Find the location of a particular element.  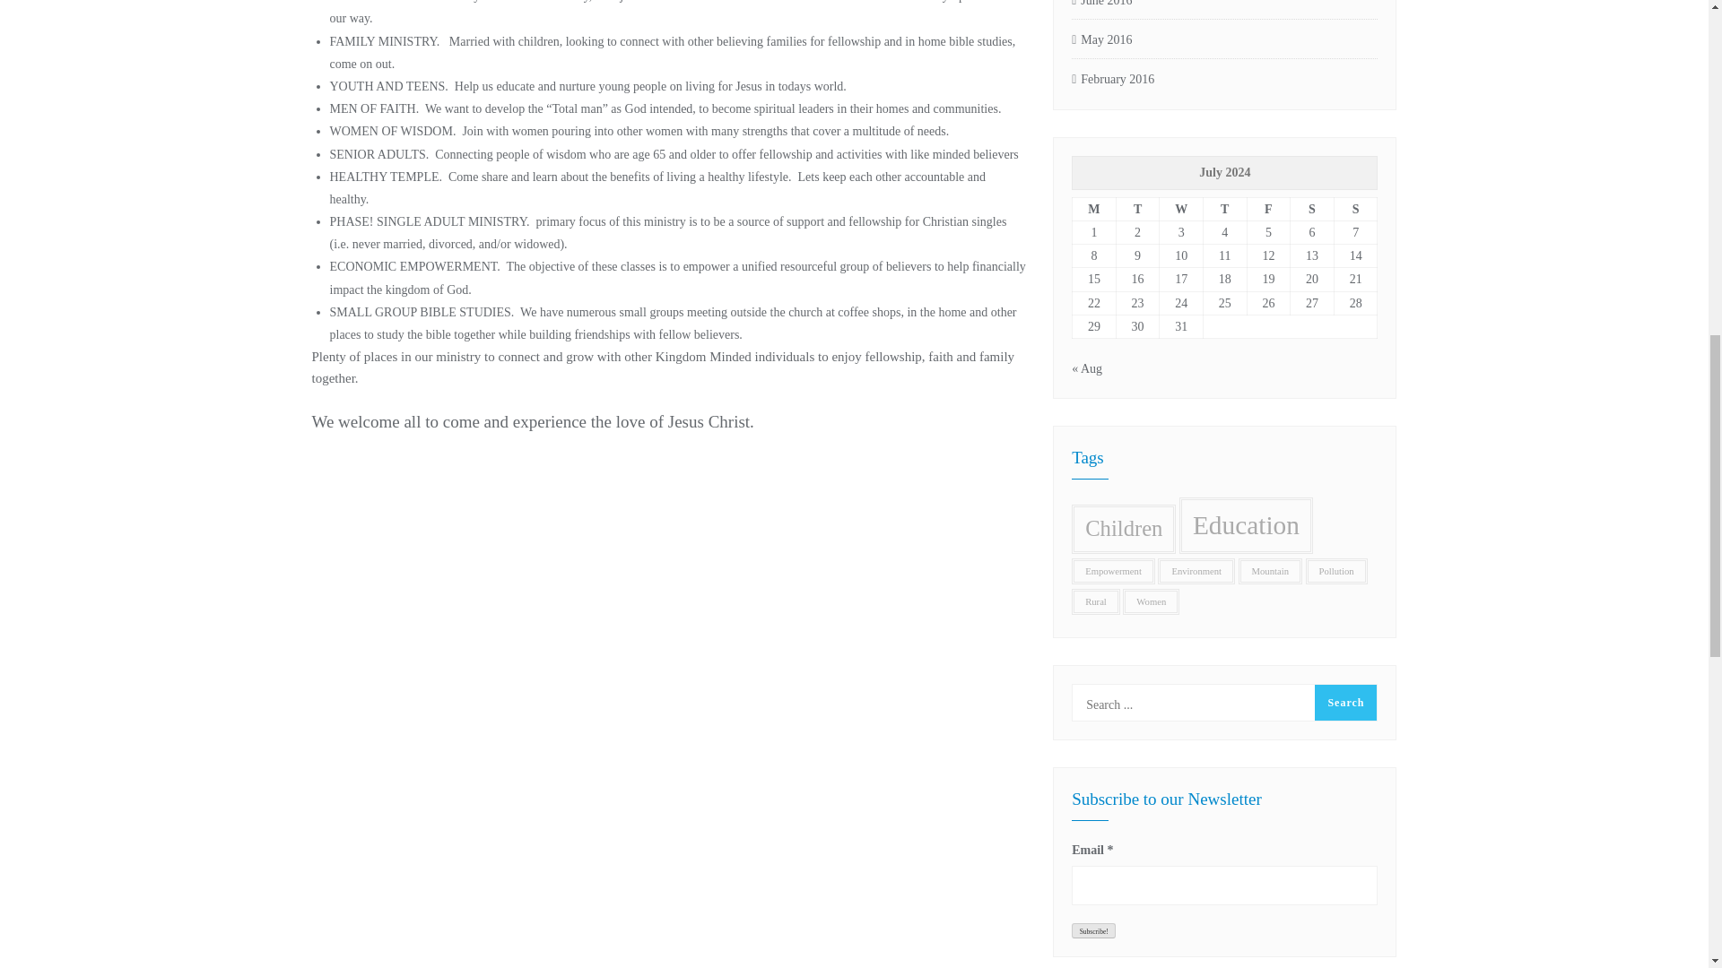

Tuesday is located at coordinates (1137, 209).